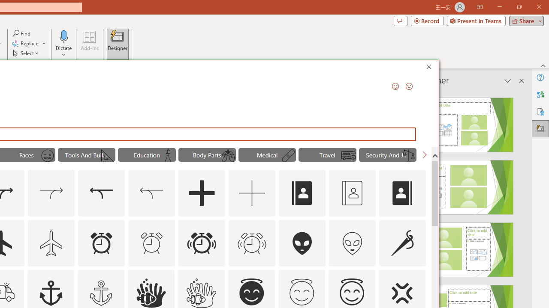 This screenshot has height=308, width=549. I want to click on AutomationID: Icons_AddressBook_LTR, so click(302, 193).